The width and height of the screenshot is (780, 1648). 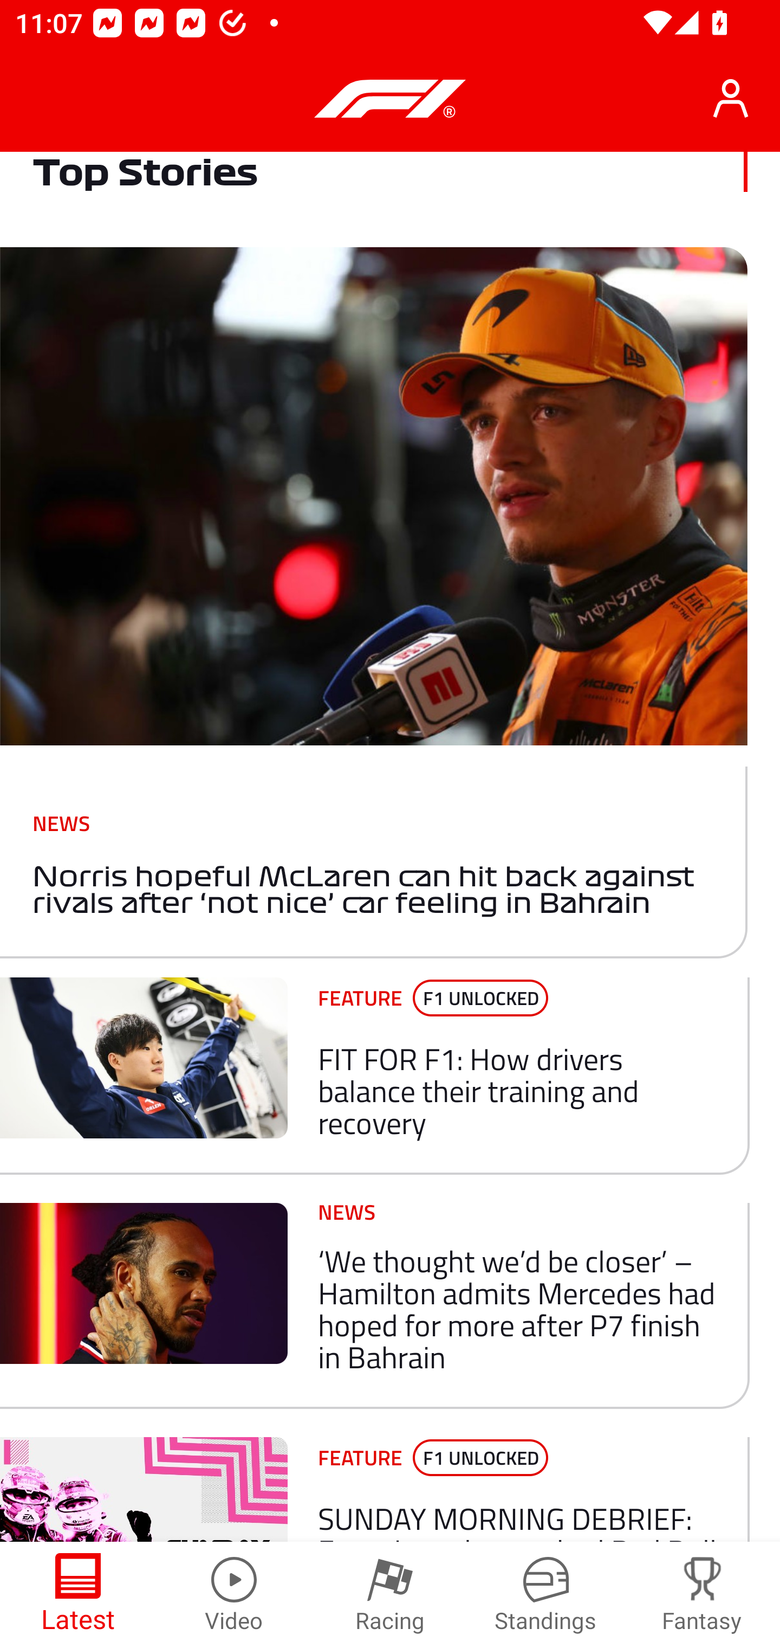 I want to click on Fantasy, so click(x=702, y=1595).